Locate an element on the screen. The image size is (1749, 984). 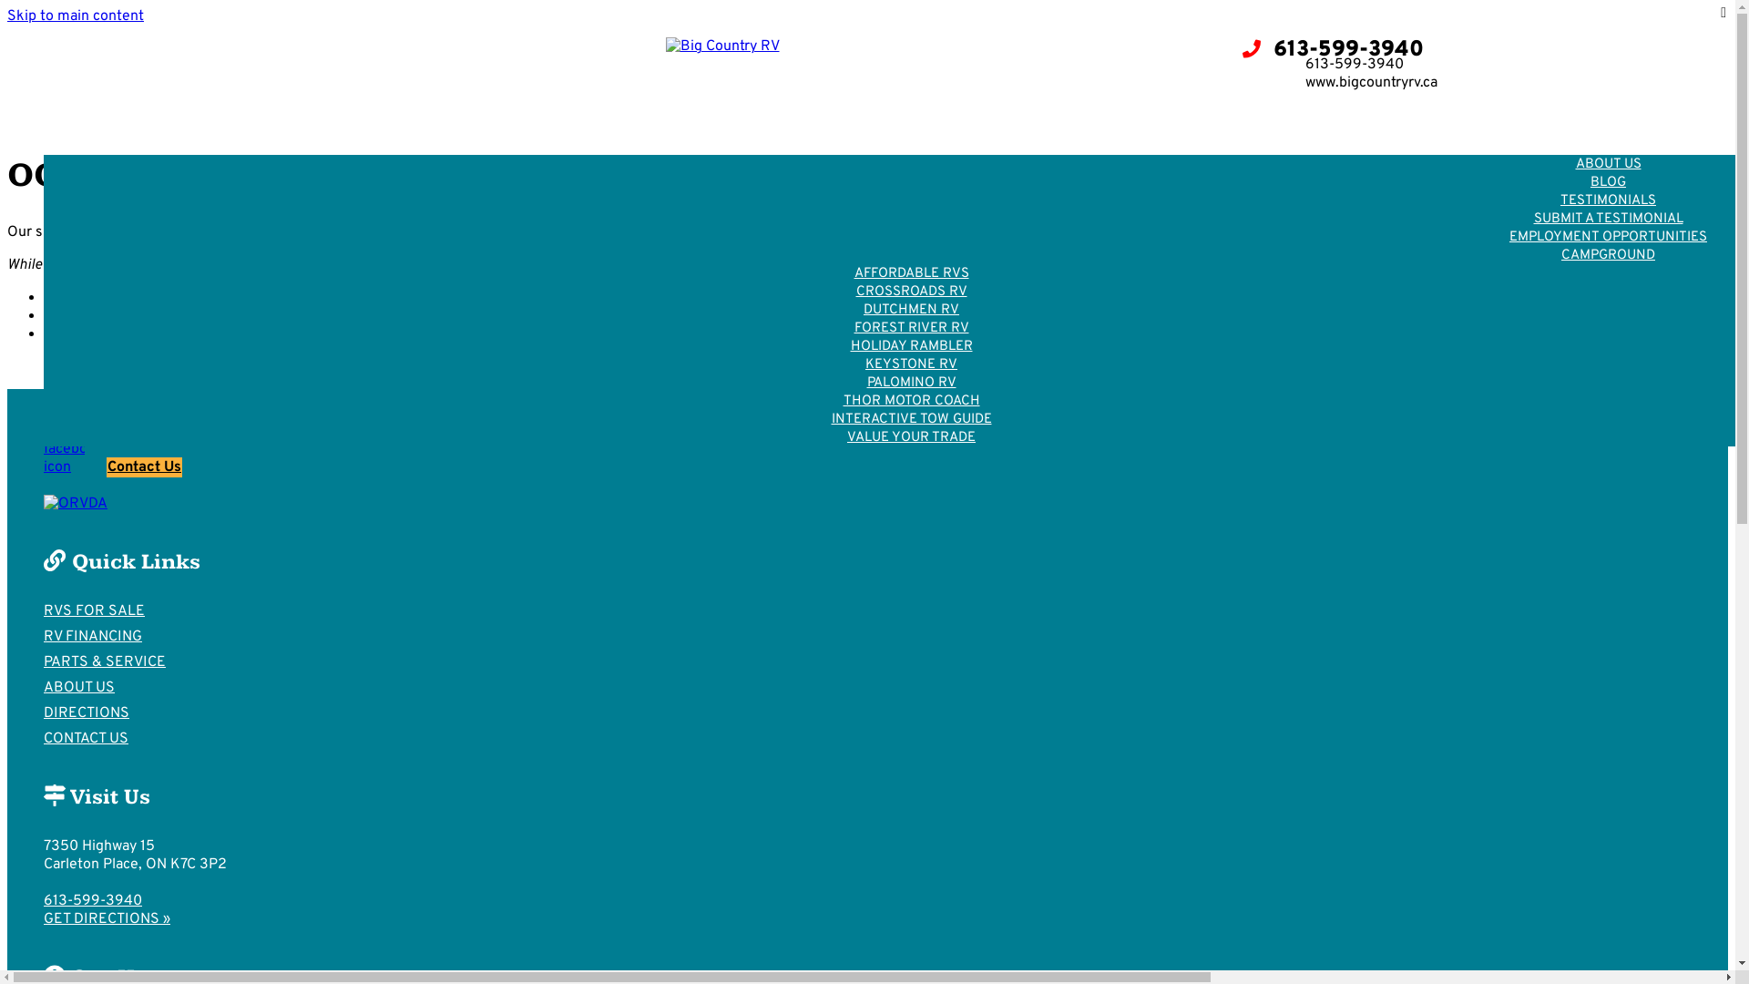
Skip to main content is located at coordinates (76, 16).